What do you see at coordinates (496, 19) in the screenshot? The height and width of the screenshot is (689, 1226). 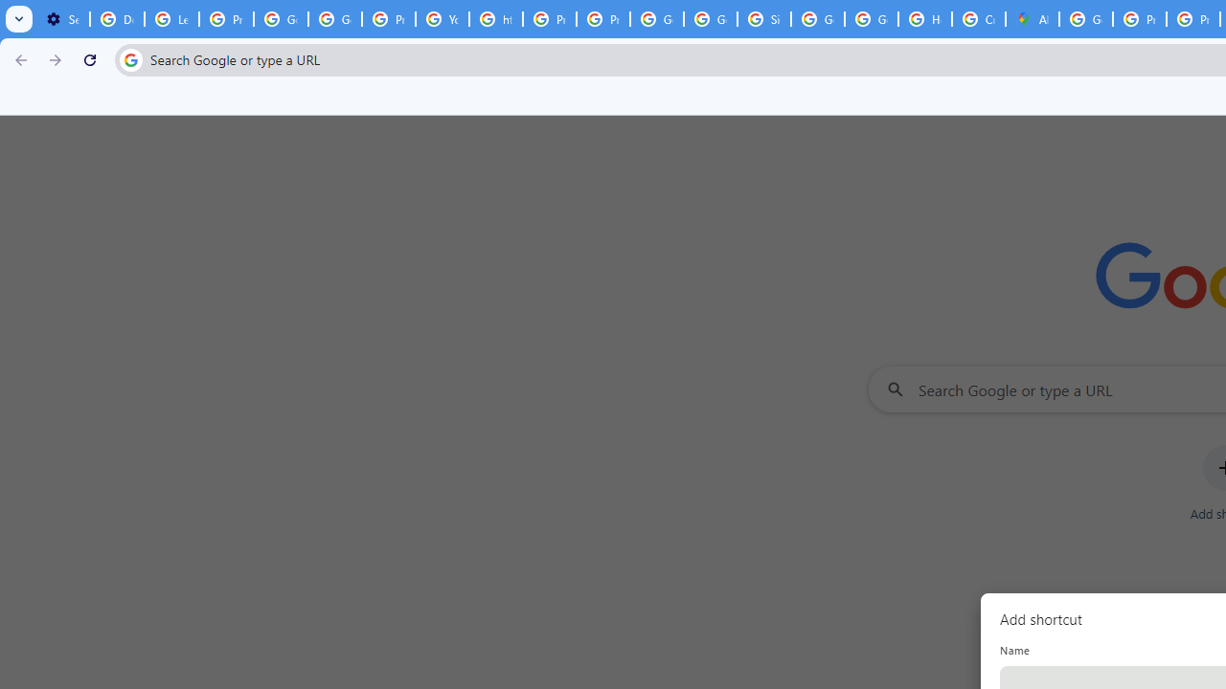 I see `https://scholar.google.com/` at bounding box center [496, 19].